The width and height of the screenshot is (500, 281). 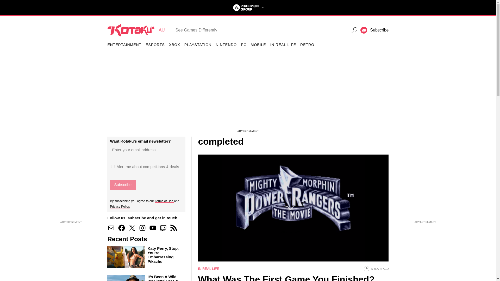 I want to click on PLAYSTATION, so click(x=198, y=45).